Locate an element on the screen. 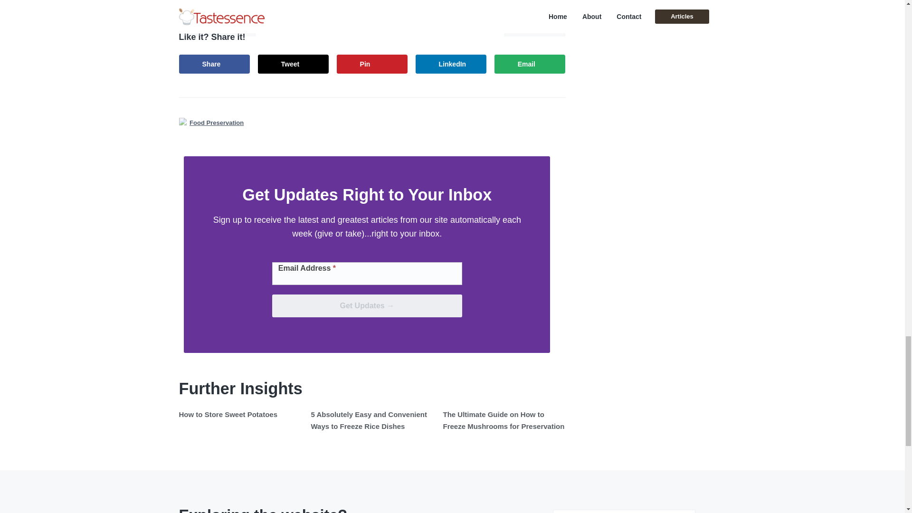  Share on LinkedIn is located at coordinates (451, 64).